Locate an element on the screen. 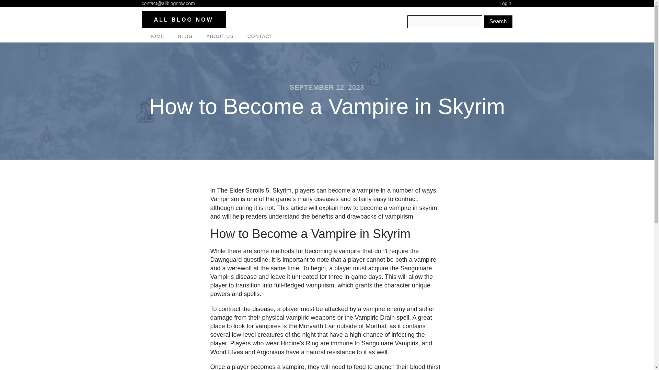 Image resolution: width=659 pixels, height=370 pixels. CONTACT is located at coordinates (260, 36).